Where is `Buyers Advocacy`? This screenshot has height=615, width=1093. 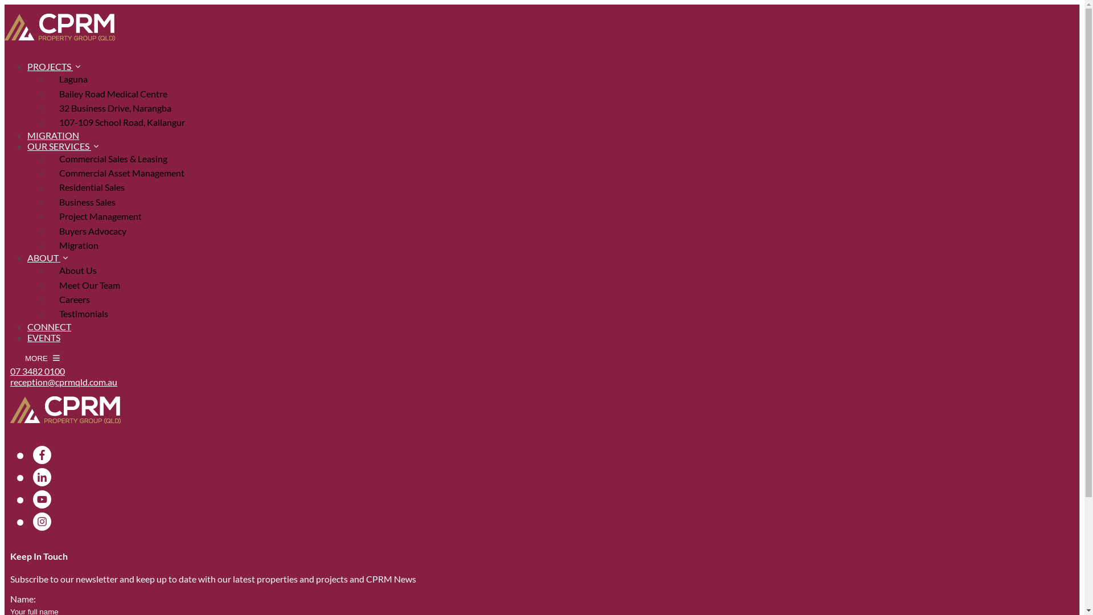
Buyers Advocacy is located at coordinates (565, 230).